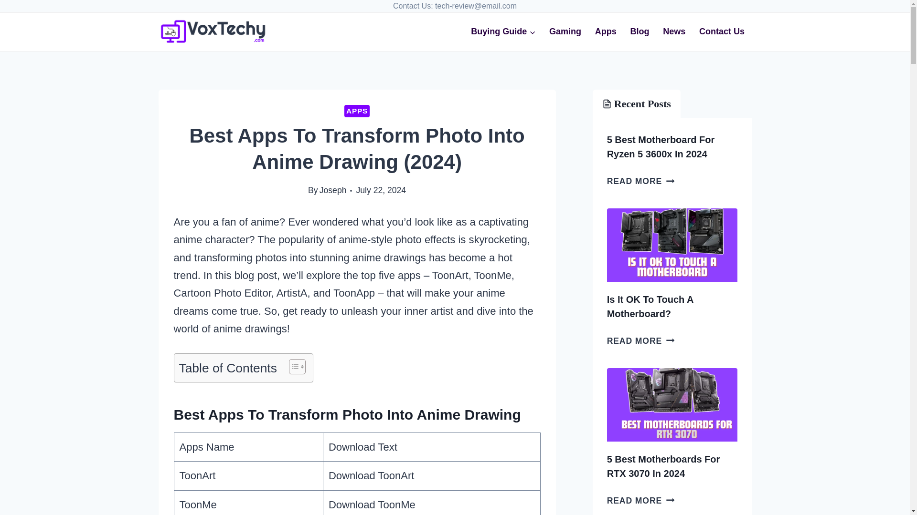 This screenshot has width=917, height=515. I want to click on Contact Us, so click(722, 31).